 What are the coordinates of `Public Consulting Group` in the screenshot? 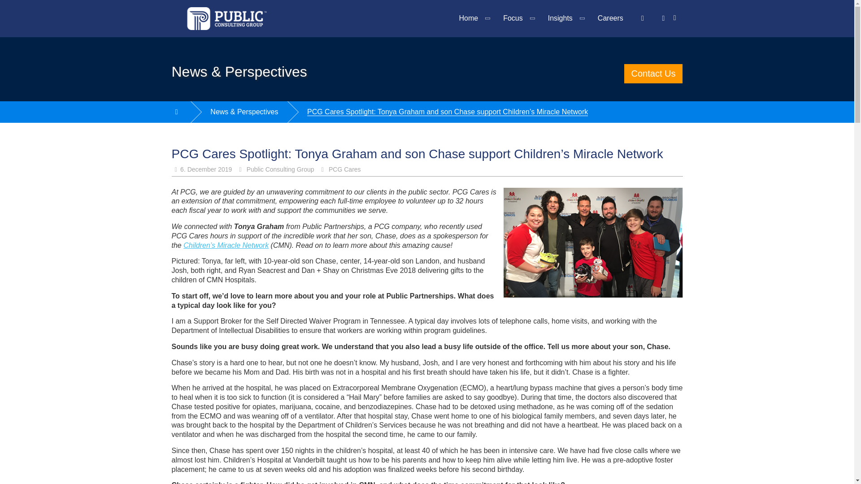 It's located at (280, 169).